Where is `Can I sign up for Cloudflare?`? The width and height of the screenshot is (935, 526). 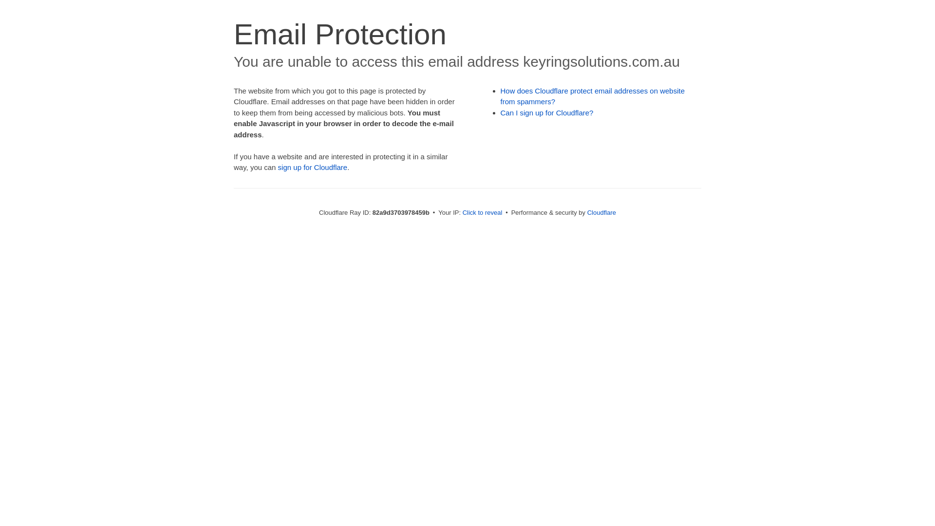 Can I sign up for Cloudflare? is located at coordinates (547, 113).